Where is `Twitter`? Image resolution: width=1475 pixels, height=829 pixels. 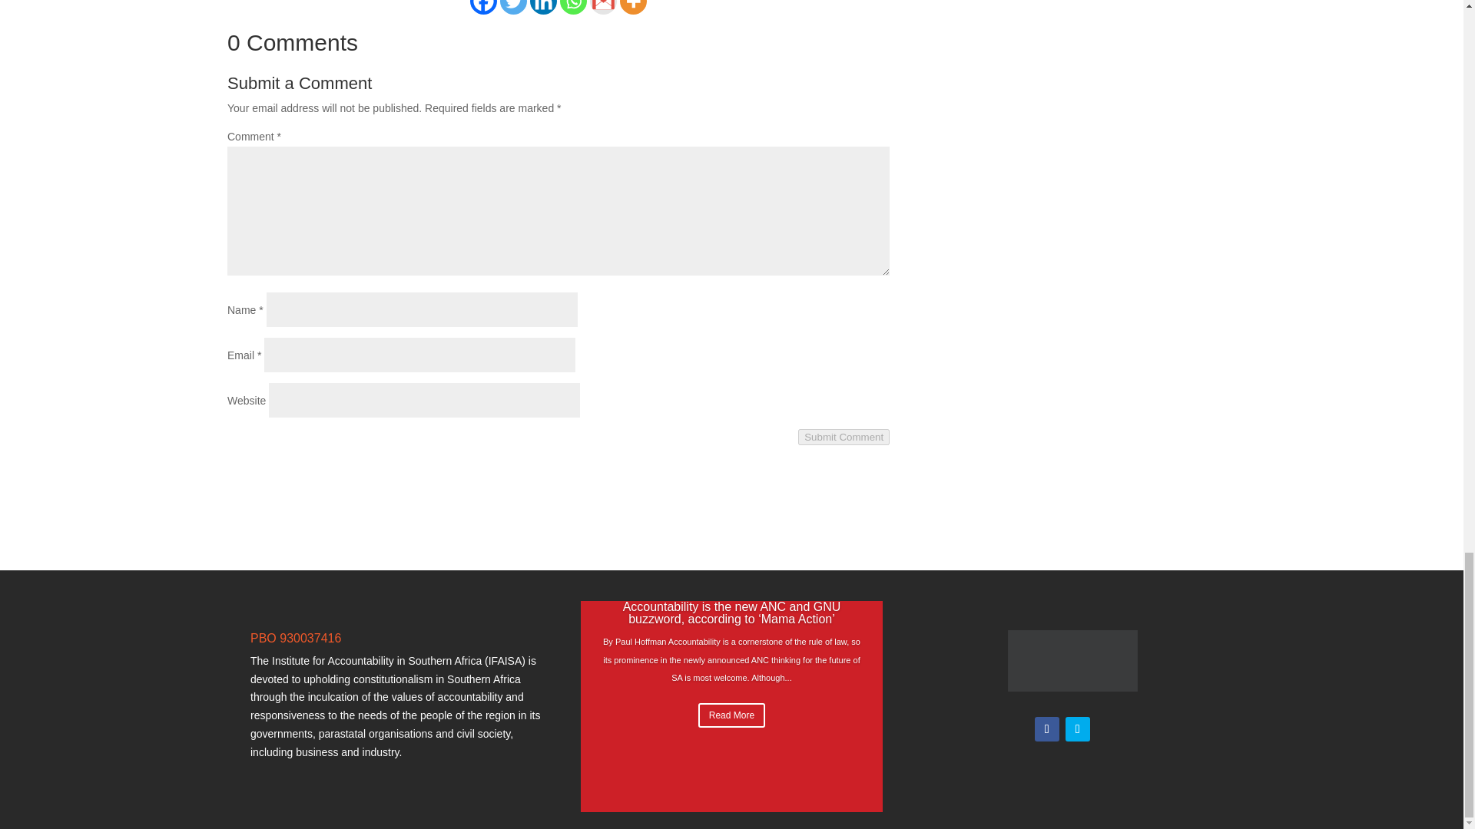 Twitter is located at coordinates (513, 8).